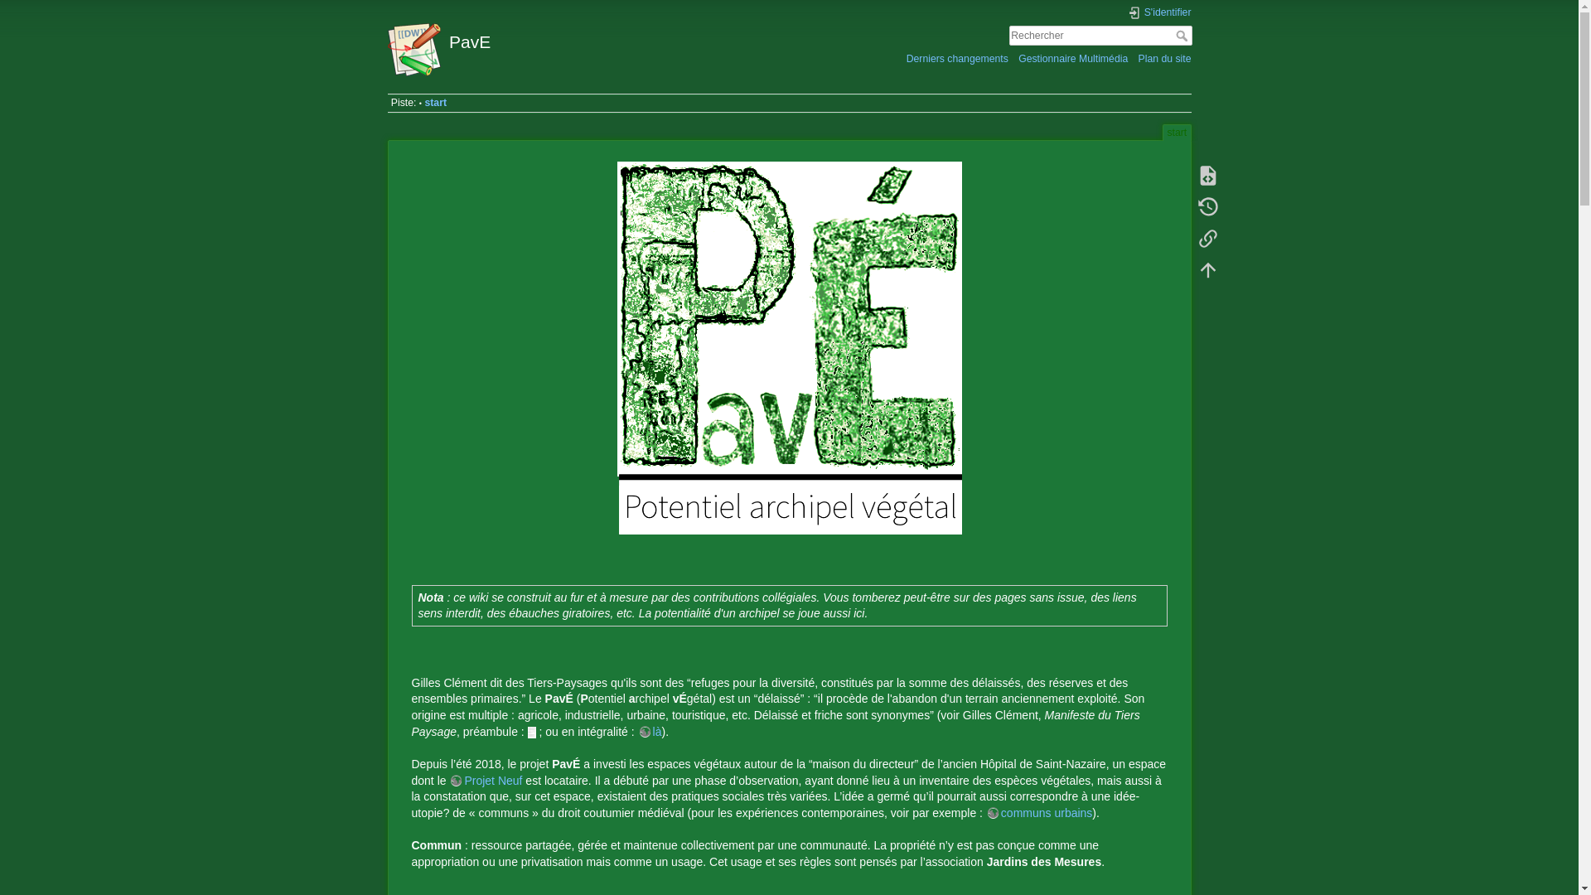 The width and height of the screenshot is (1591, 895). What do you see at coordinates (486, 781) in the screenshot?
I see `Projet Neuf` at bounding box center [486, 781].